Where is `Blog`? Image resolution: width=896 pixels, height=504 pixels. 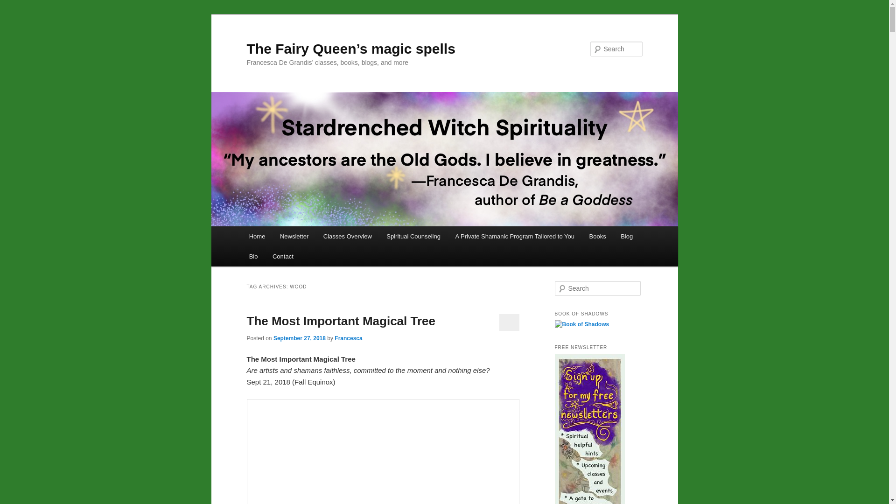 Blog is located at coordinates (626, 236).